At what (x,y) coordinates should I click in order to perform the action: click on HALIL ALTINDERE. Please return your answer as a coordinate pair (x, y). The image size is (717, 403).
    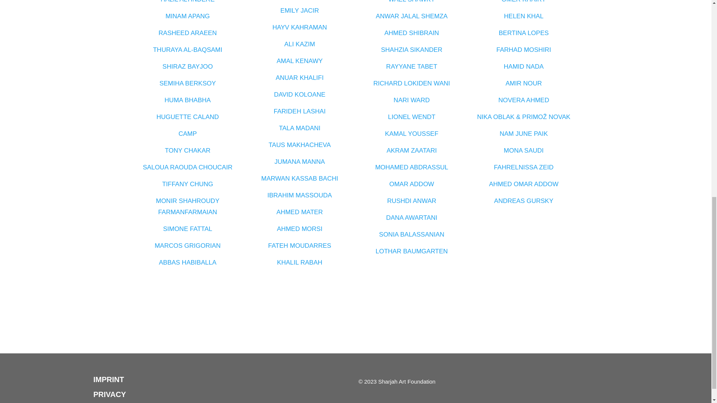
    Looking at the image, I should click on (187, 1).